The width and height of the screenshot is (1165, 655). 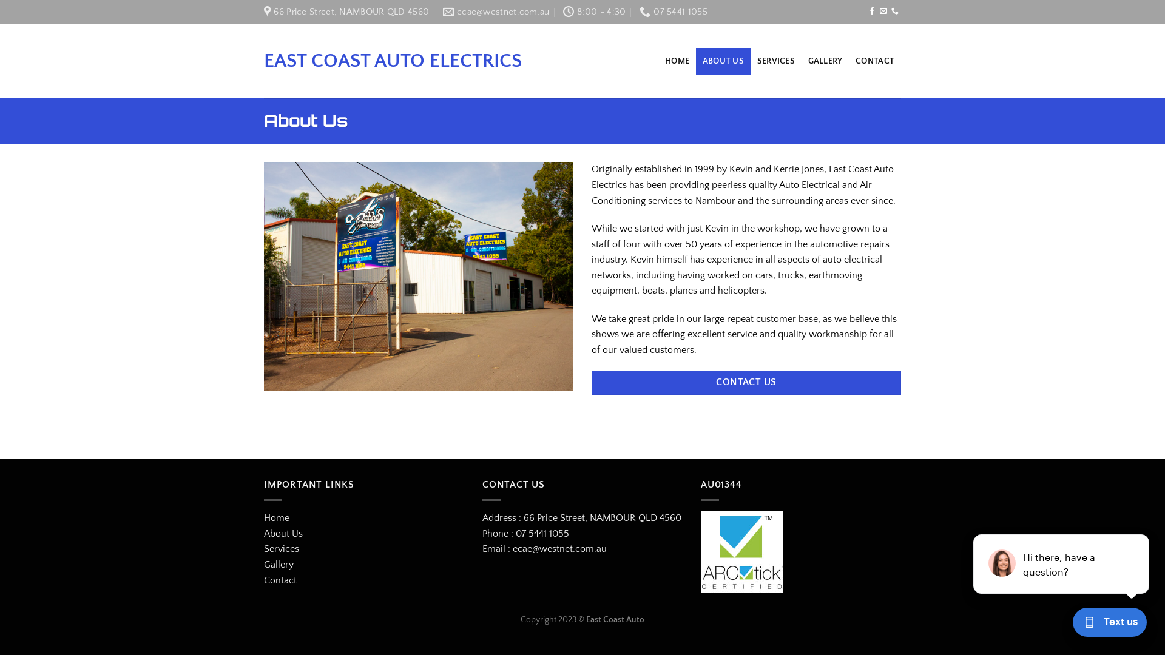 What do you see at coordinates (875, 61) in the screenshot?
I see `CONTACT` at bounding box center [875, 61].